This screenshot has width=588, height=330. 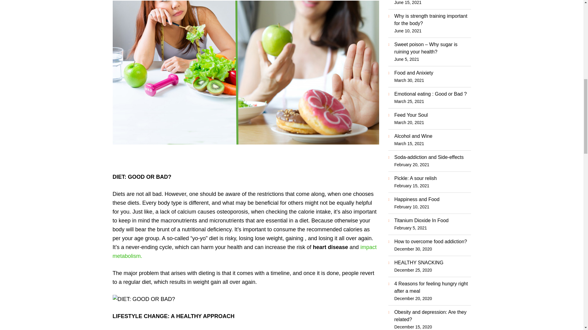 I want to click on impact metabolism., so click(x=245, y=251).